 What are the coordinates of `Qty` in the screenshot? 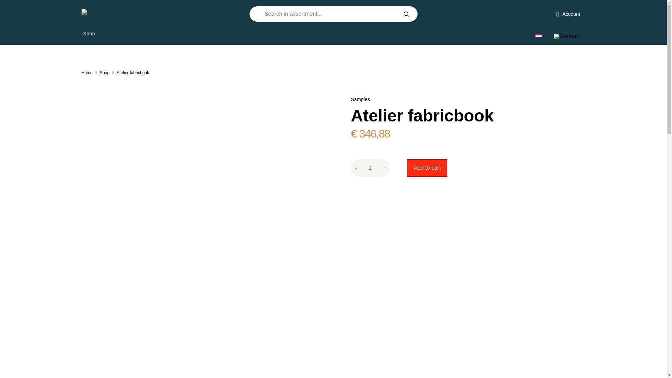 It's located at (370, 168).